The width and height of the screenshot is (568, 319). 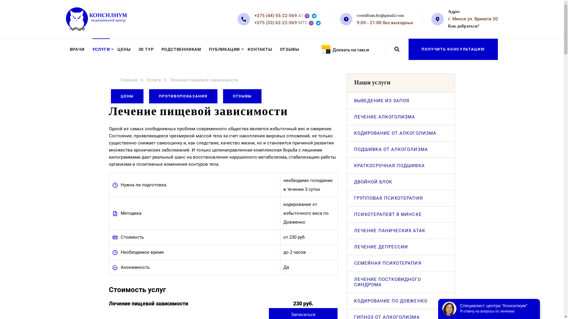 What do you see at coordinates (380, 16) in the screenshot?
I see `consilium.by@gmail.com` at bounding box center [380, 16].